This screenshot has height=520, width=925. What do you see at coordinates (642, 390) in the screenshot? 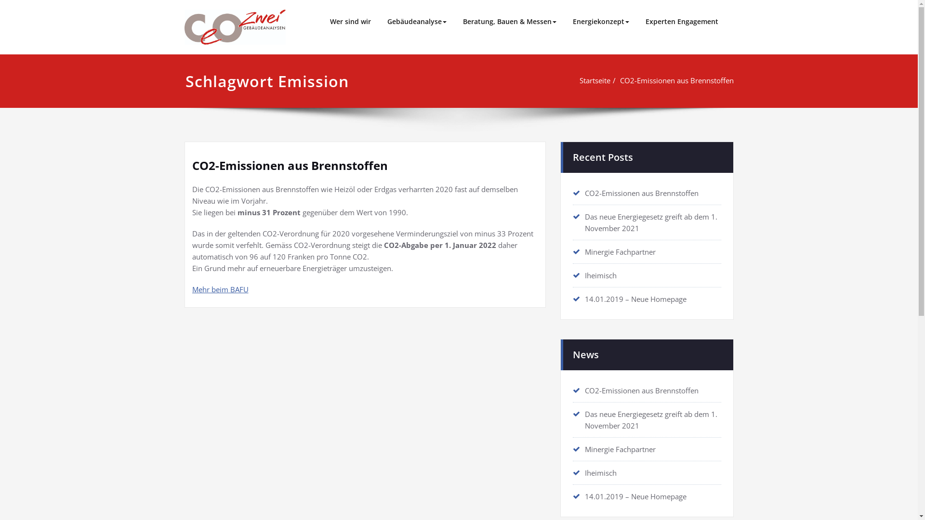
I see `CO2-Emissionen aus Brennstoffen` at bounding box center [642, 390].